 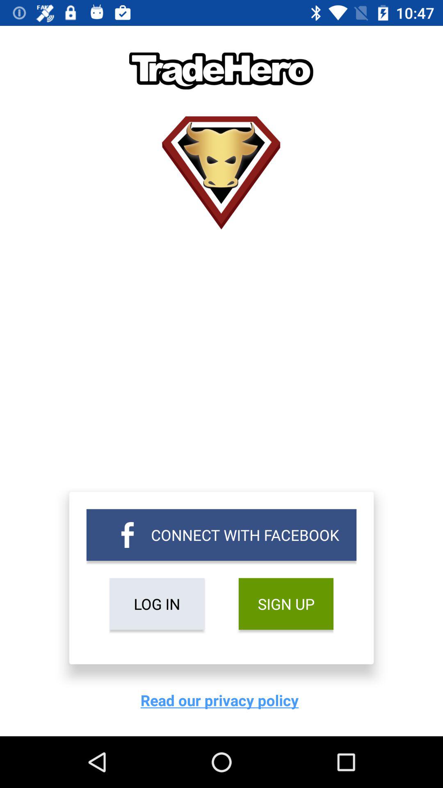 I want to click on choose the item below the log in item, so click(x=221, y=700).